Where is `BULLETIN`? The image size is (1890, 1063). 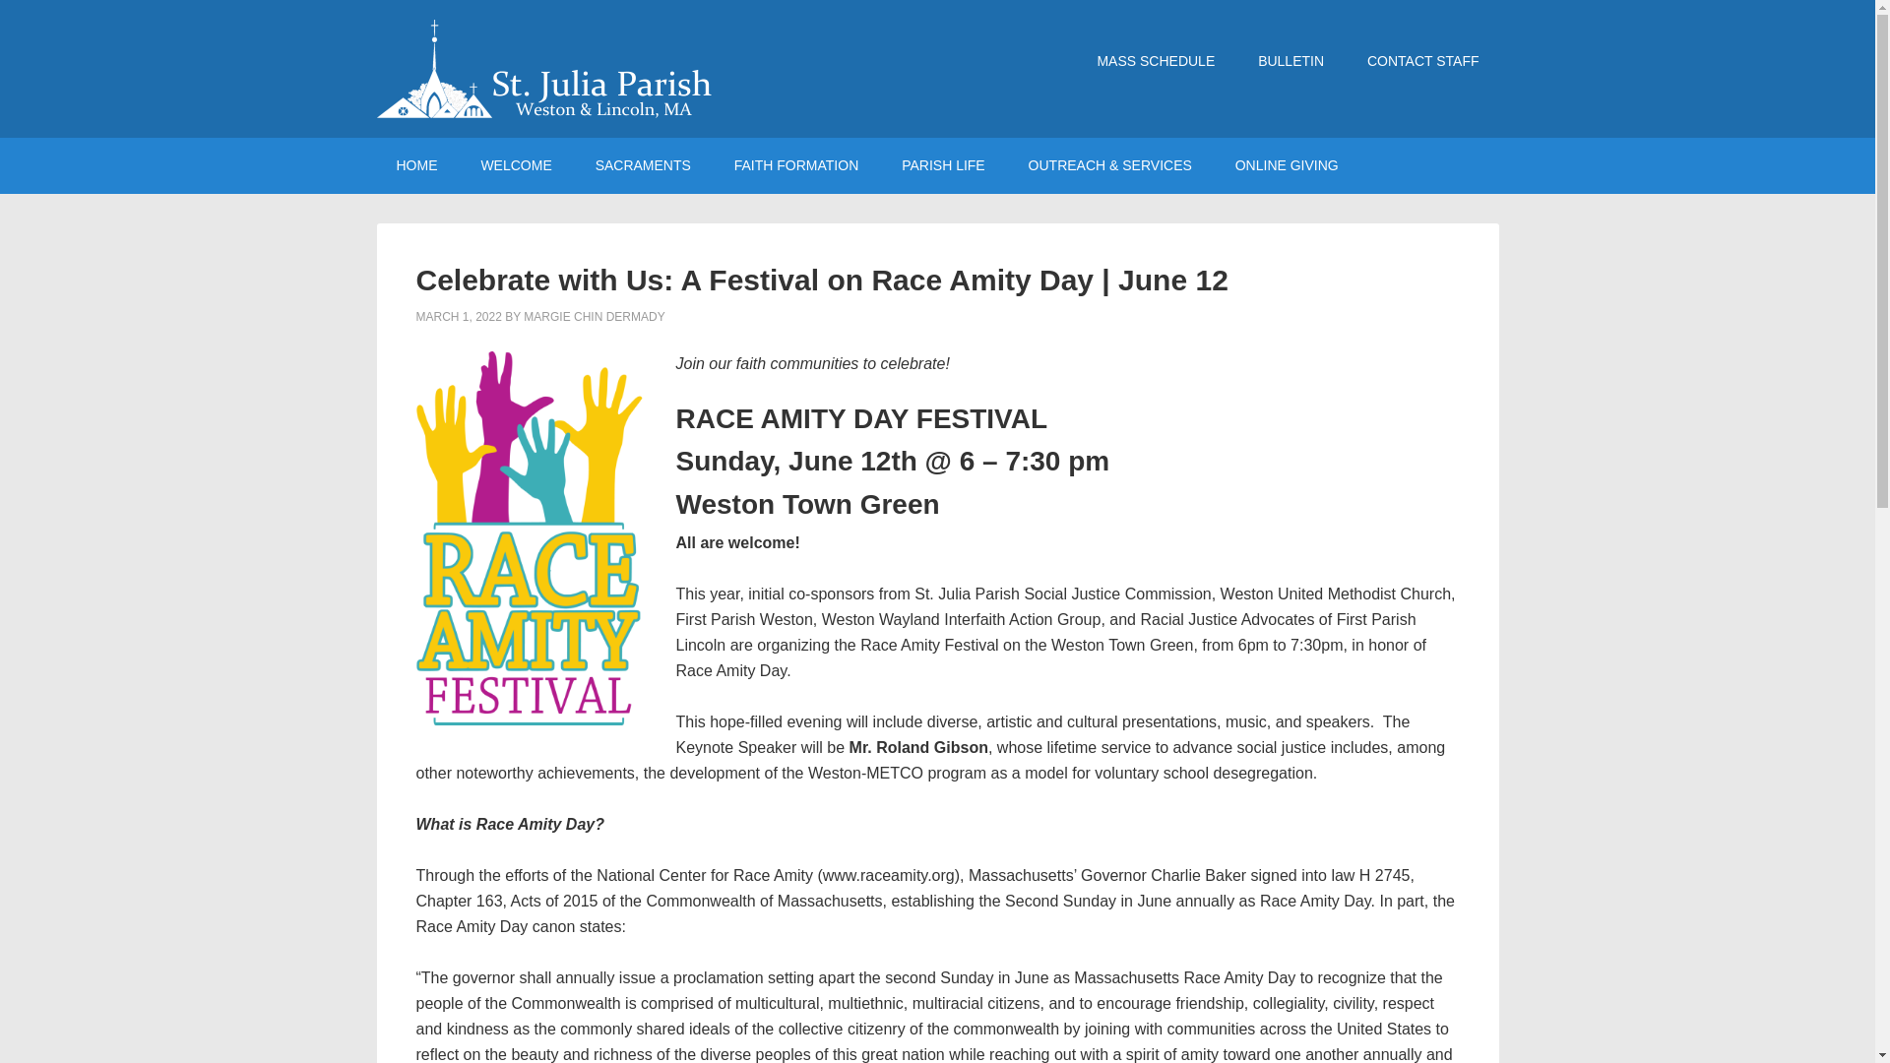
BULLETIN is located at coordinates (1291, 61).